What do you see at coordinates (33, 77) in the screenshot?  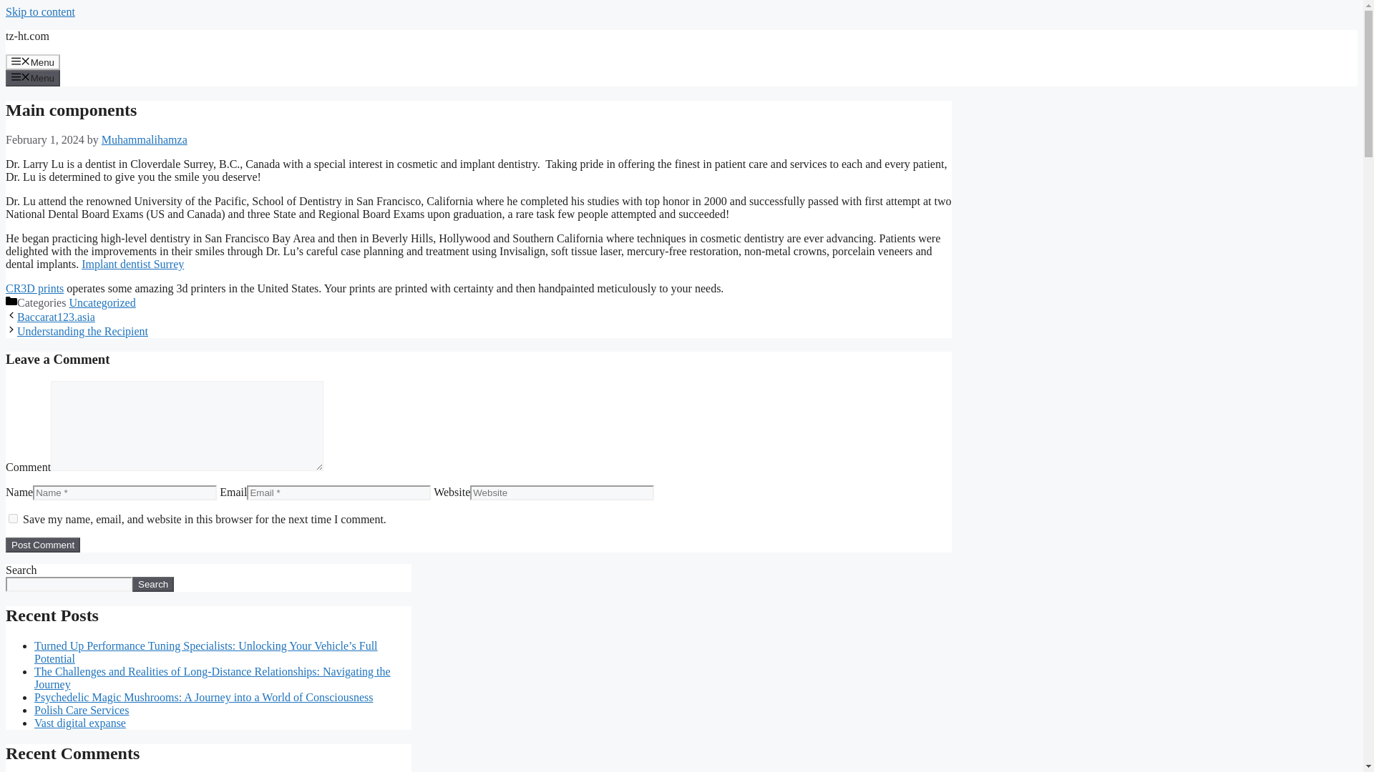 I see `Menu` at bounding box center [33, 77].